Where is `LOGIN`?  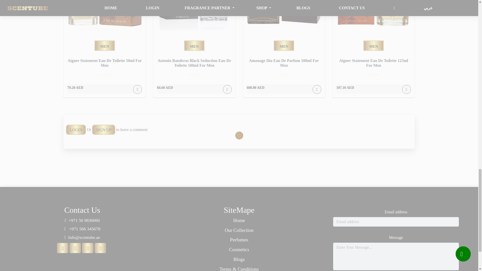
LOGIN is located at coordinates (76, 129).